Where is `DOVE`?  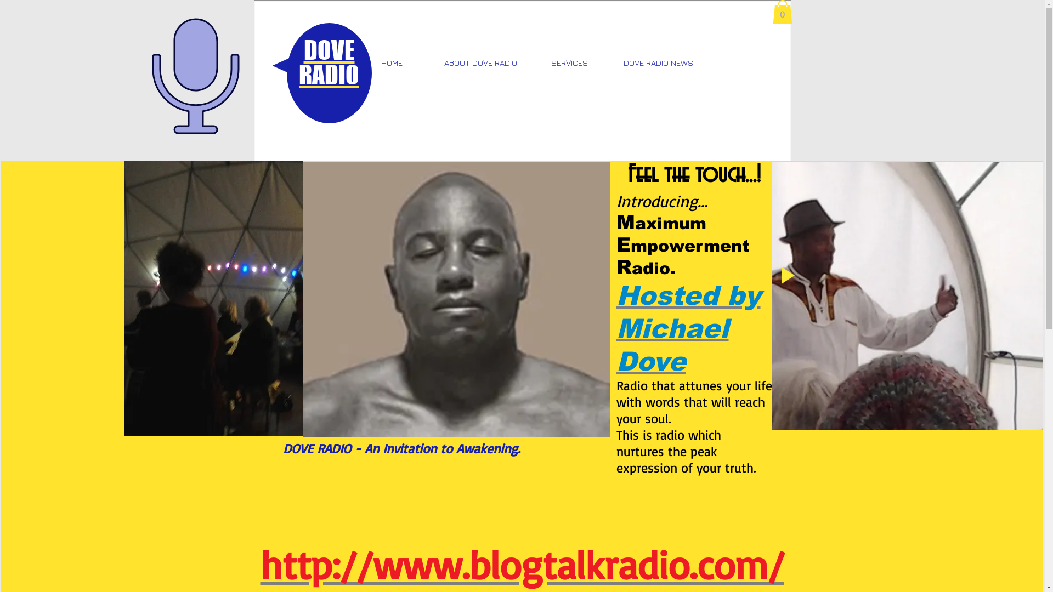 DOVE is located at coordinates (329, 50).